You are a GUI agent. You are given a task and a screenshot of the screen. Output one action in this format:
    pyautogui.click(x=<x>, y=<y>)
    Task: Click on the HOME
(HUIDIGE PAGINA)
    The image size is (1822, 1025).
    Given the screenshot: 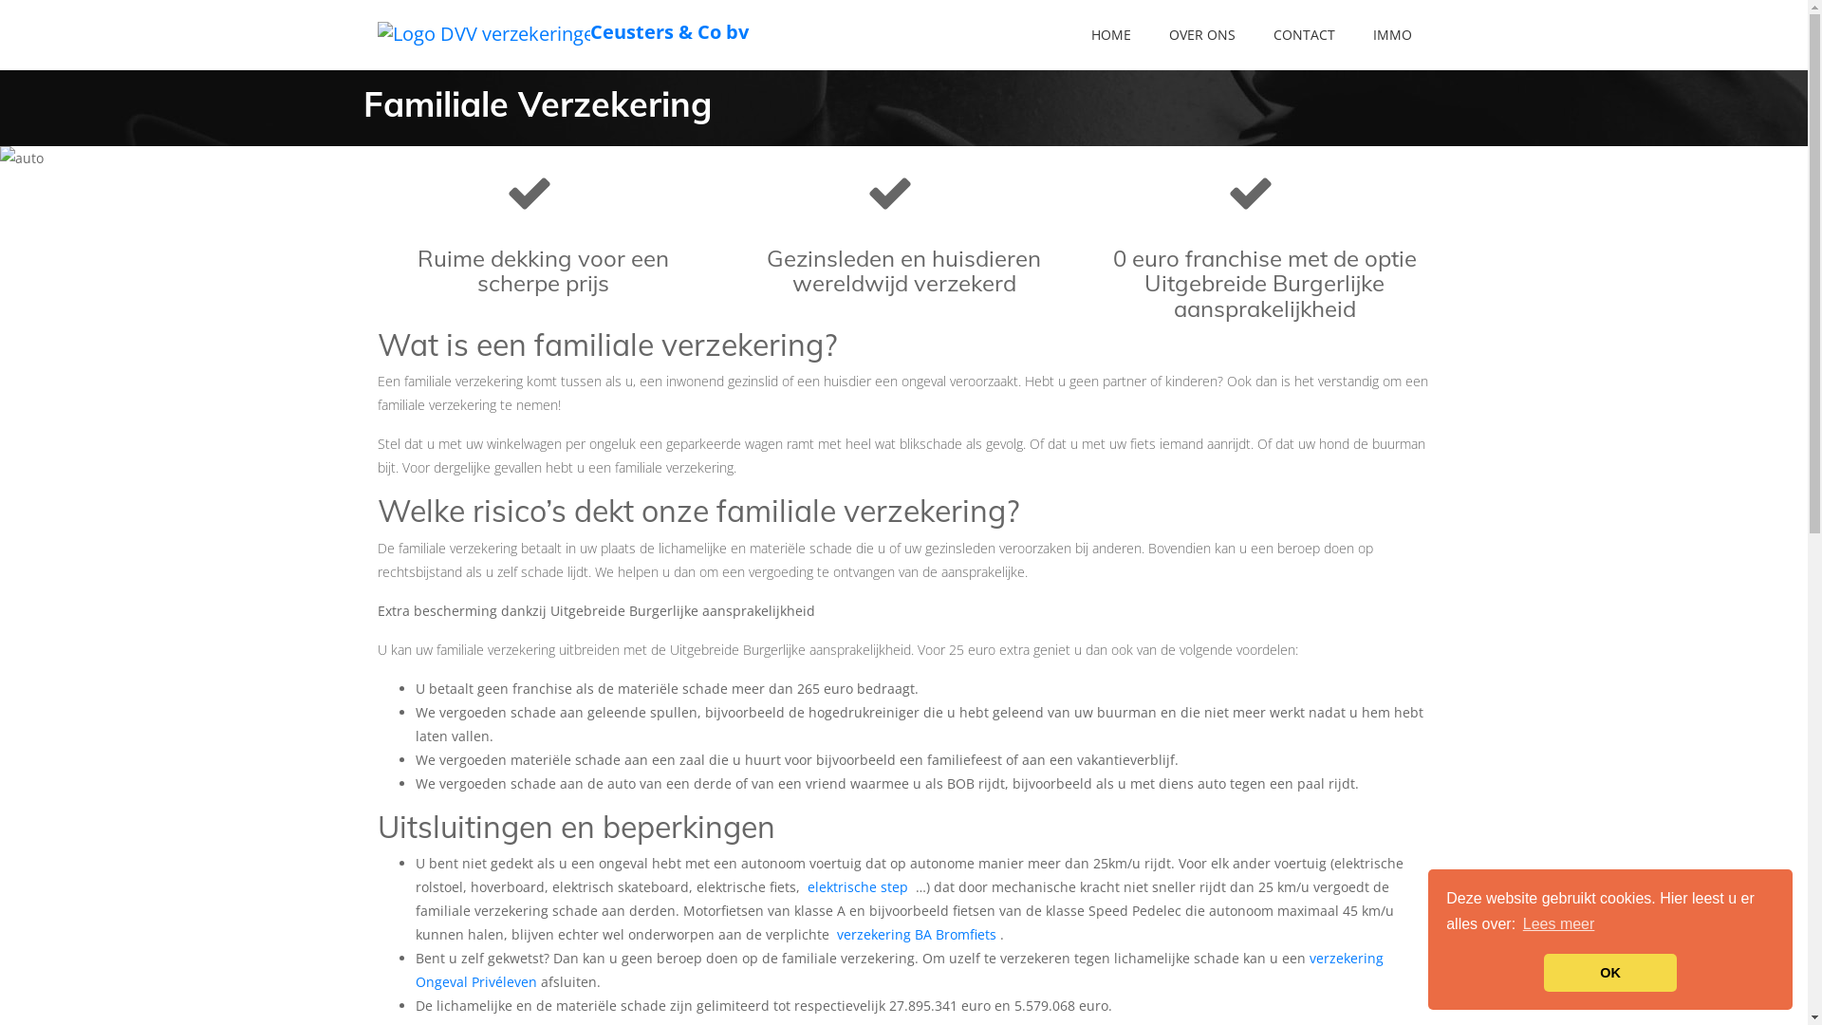 What is the action you would take?
    pyautogui.click(x=1111, y=35)
    